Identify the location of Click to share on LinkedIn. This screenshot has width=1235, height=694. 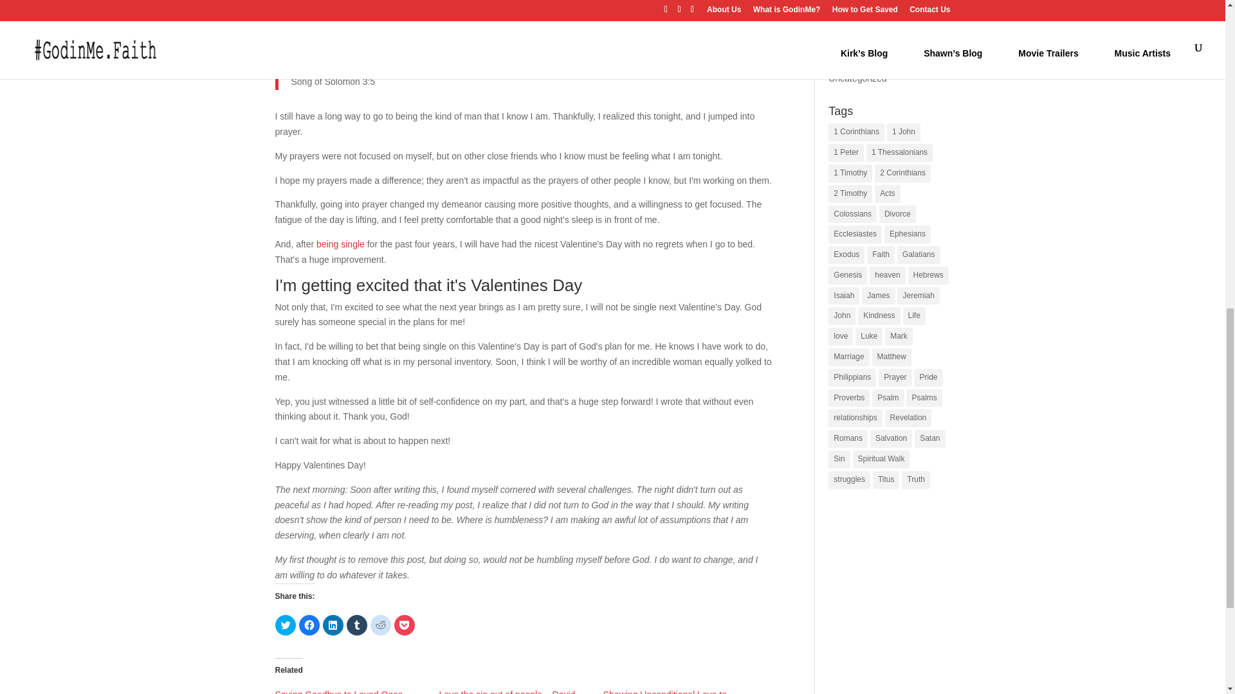
(333, 625).